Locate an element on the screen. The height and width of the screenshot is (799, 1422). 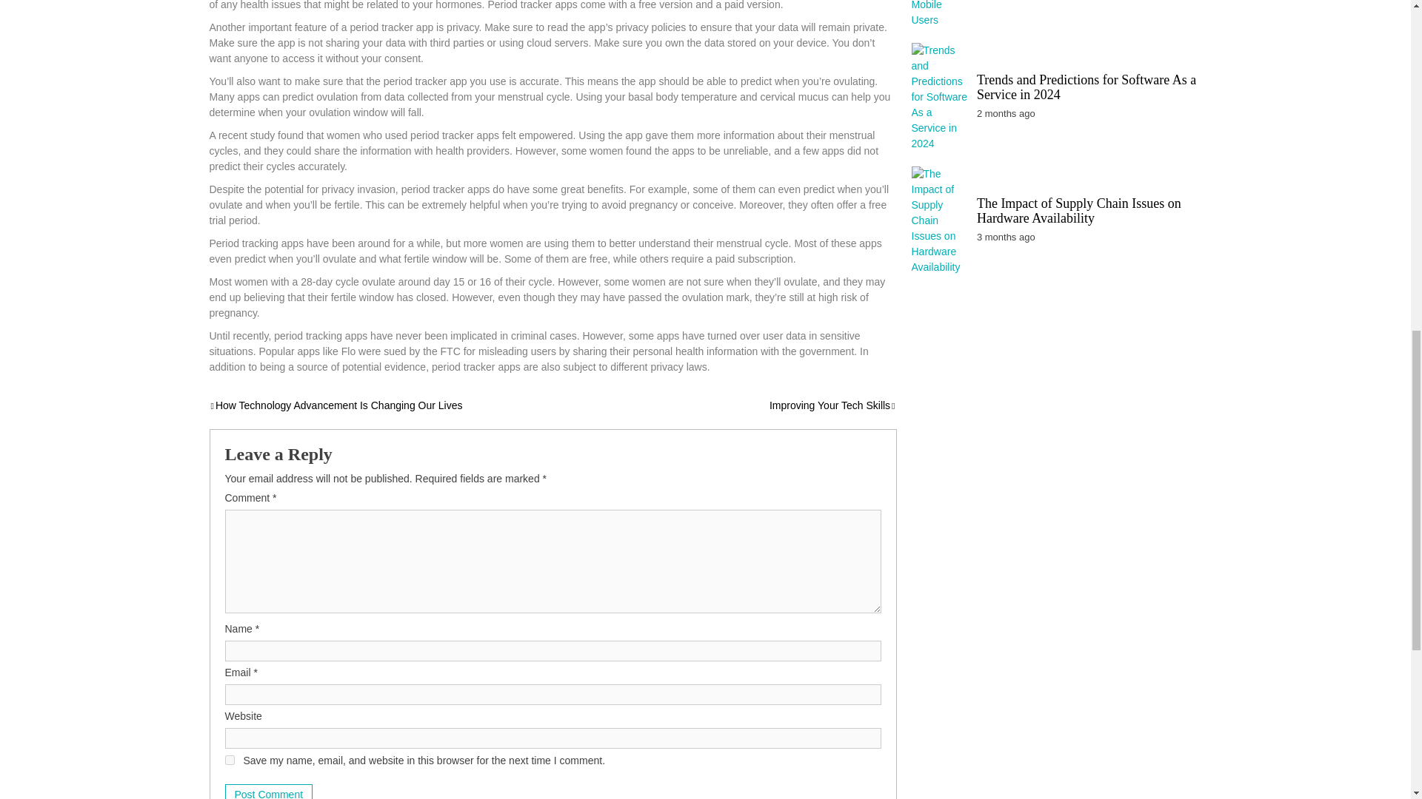
Improving Your Tech Skills is located at coordinates (832, 405).